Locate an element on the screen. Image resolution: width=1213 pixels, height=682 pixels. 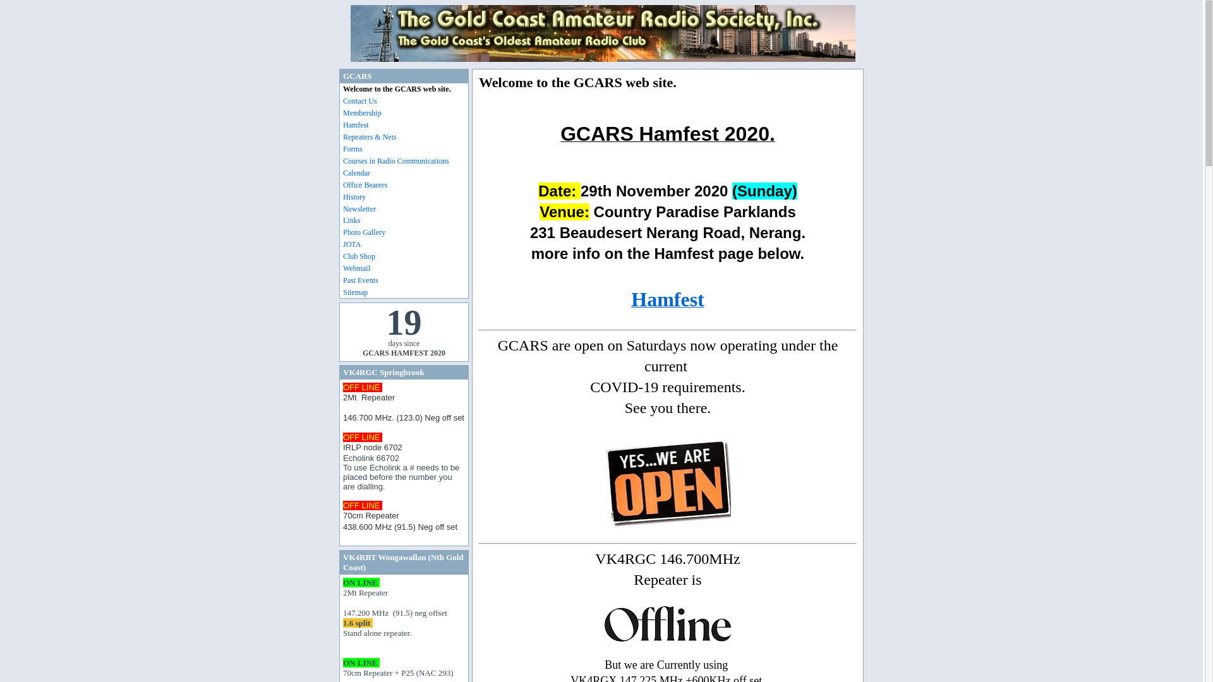
Office Bearers is located at coordinates (406, 186).